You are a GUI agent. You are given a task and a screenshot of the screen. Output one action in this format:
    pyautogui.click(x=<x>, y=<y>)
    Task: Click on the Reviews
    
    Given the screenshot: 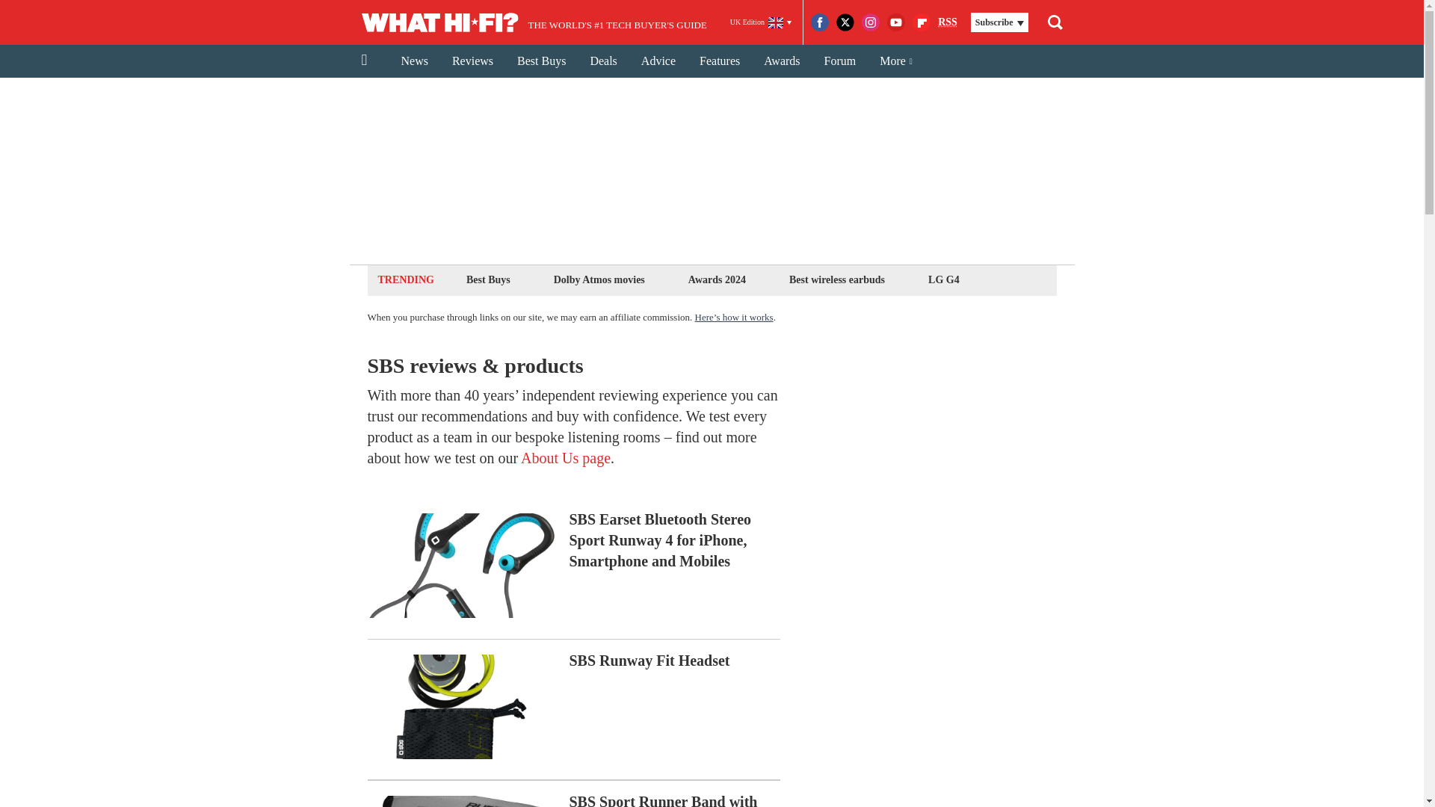 What is the action you would take?
    pyautogui.click(x=472, y=61)
    